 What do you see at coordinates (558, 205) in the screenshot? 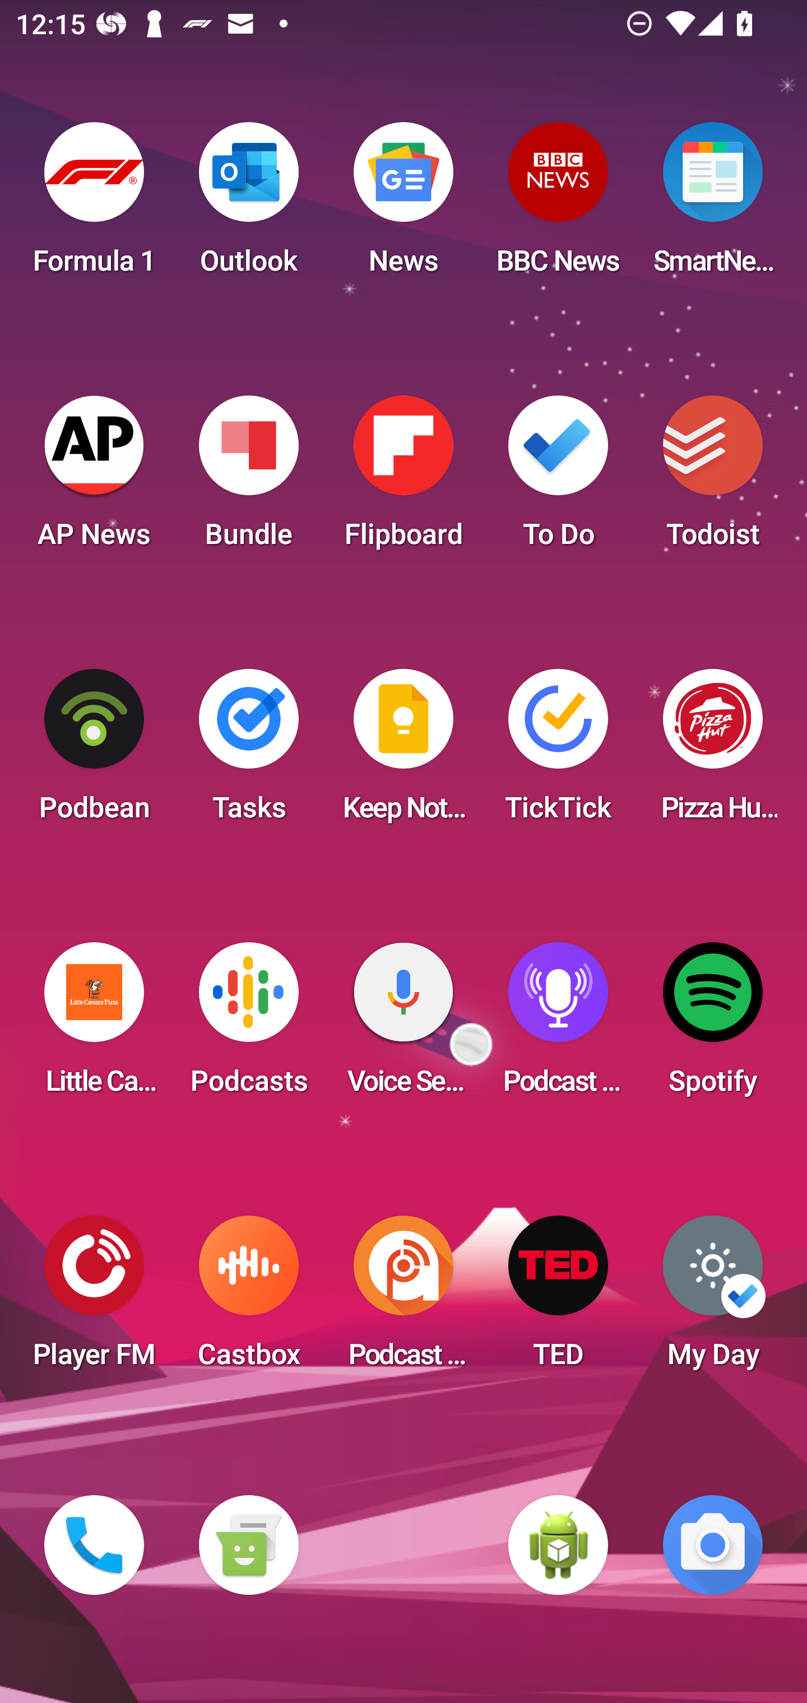
I see `BBC News` at bounding box center [558, 205].